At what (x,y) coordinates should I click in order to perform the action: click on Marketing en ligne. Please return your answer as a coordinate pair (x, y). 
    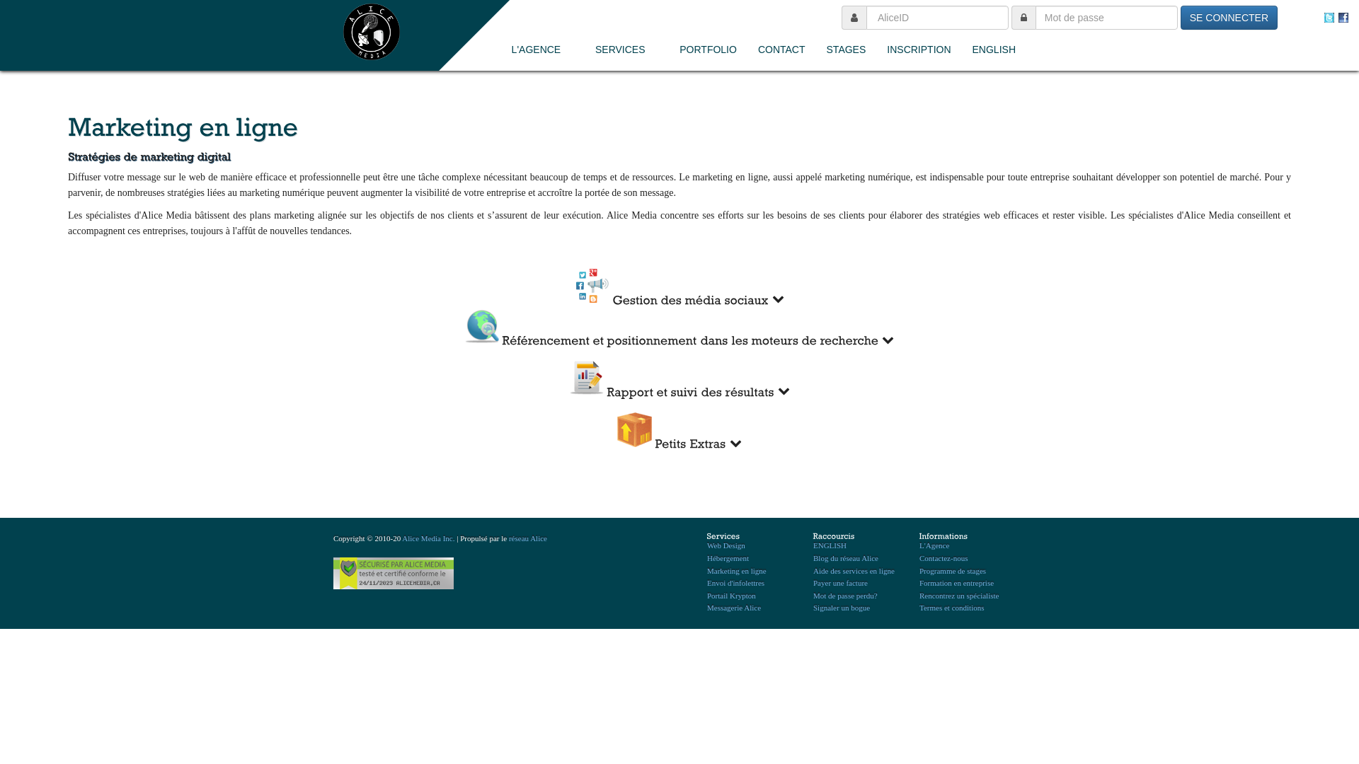
    Looking at the image, I should click on (736, 571).